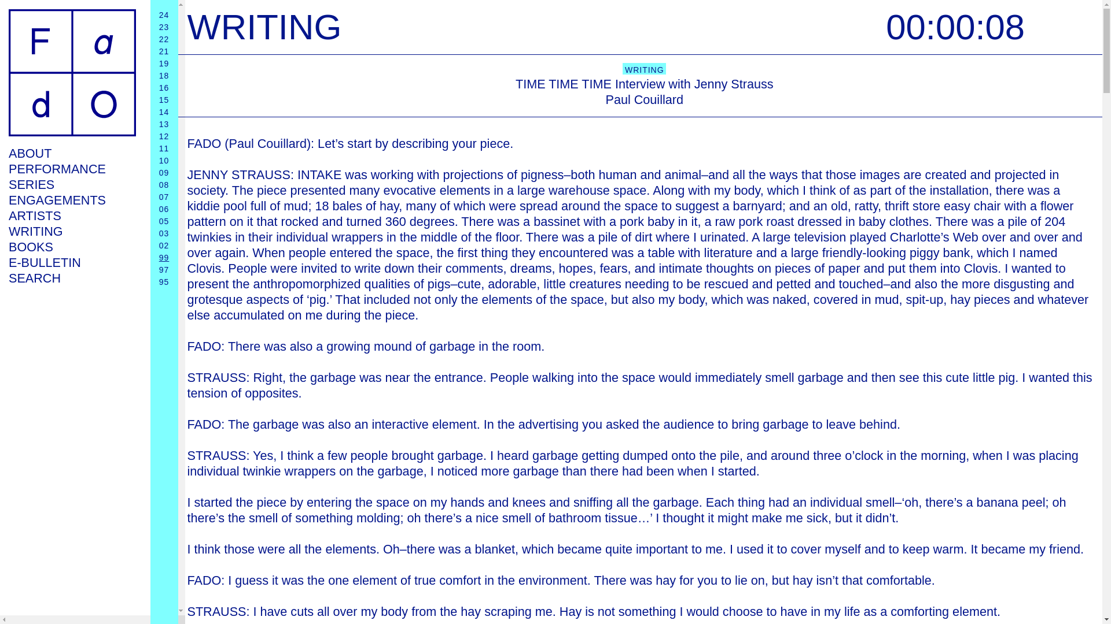 The width and height of the screenshot is (1111, 624). I want to click on SEARCH, so click(72, 277).